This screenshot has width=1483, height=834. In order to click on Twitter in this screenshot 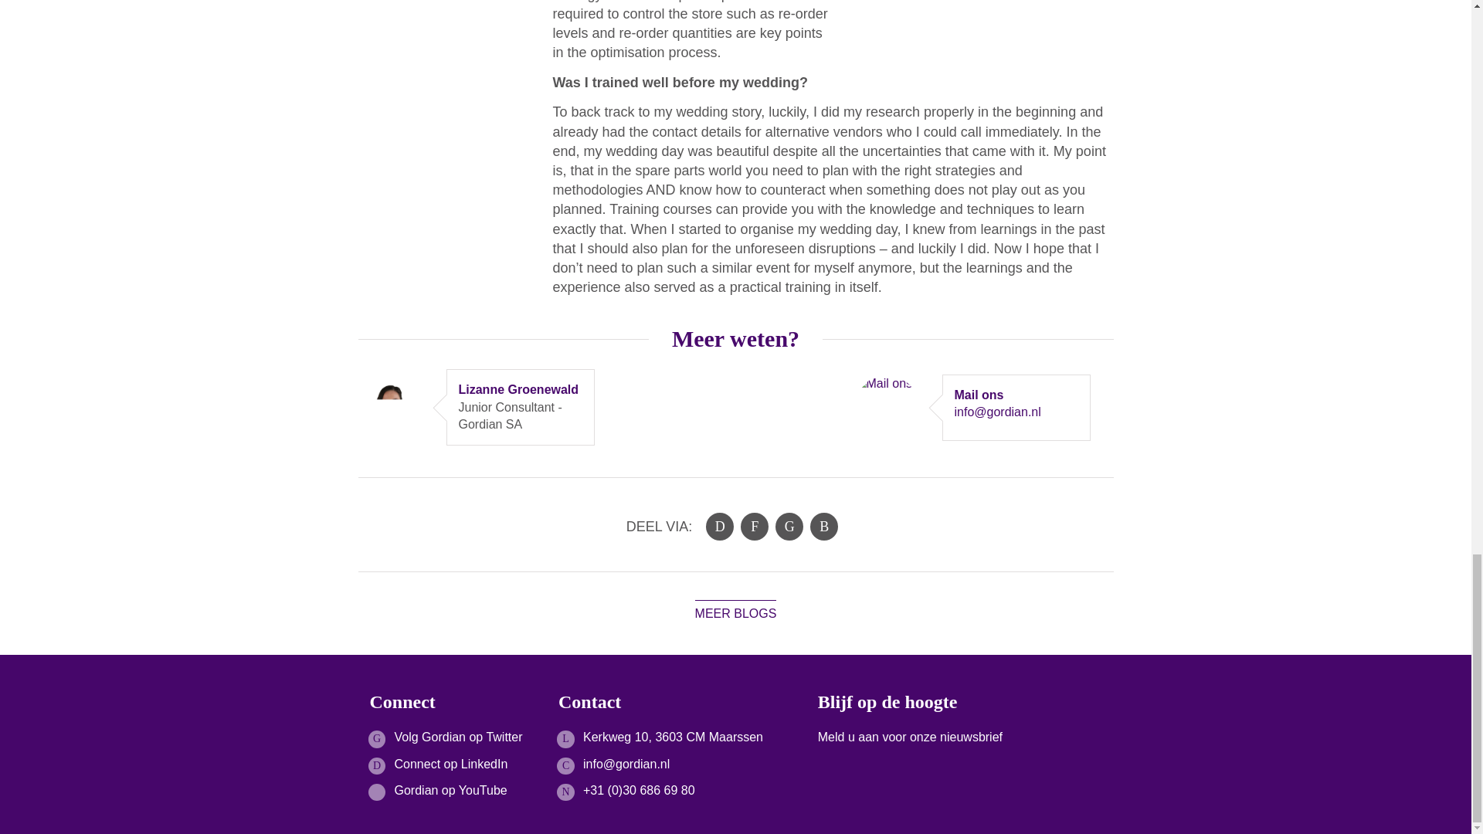, I will do `click(789, 527)`.